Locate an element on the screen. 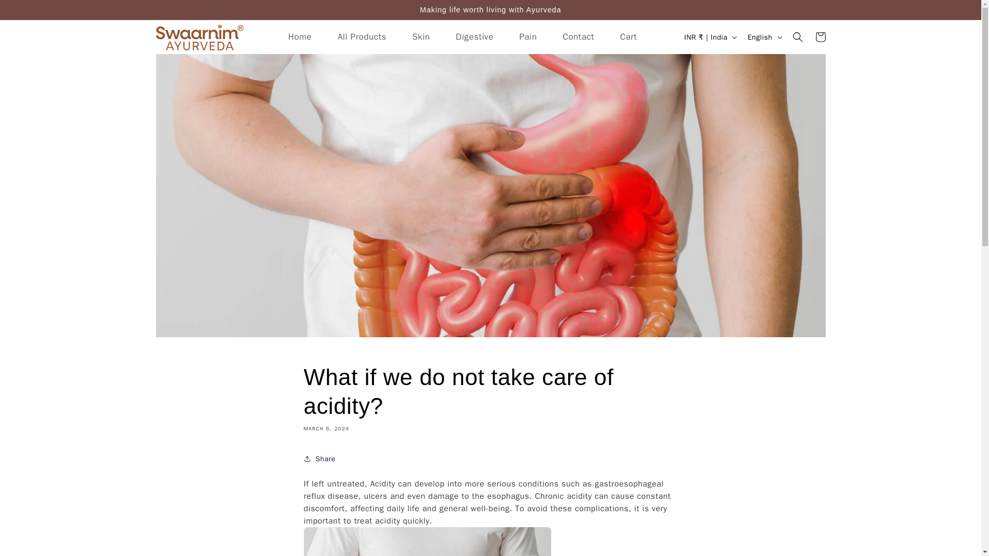 This screenshot has width=989, height=556. Pain is located at coordinates (528, 37).